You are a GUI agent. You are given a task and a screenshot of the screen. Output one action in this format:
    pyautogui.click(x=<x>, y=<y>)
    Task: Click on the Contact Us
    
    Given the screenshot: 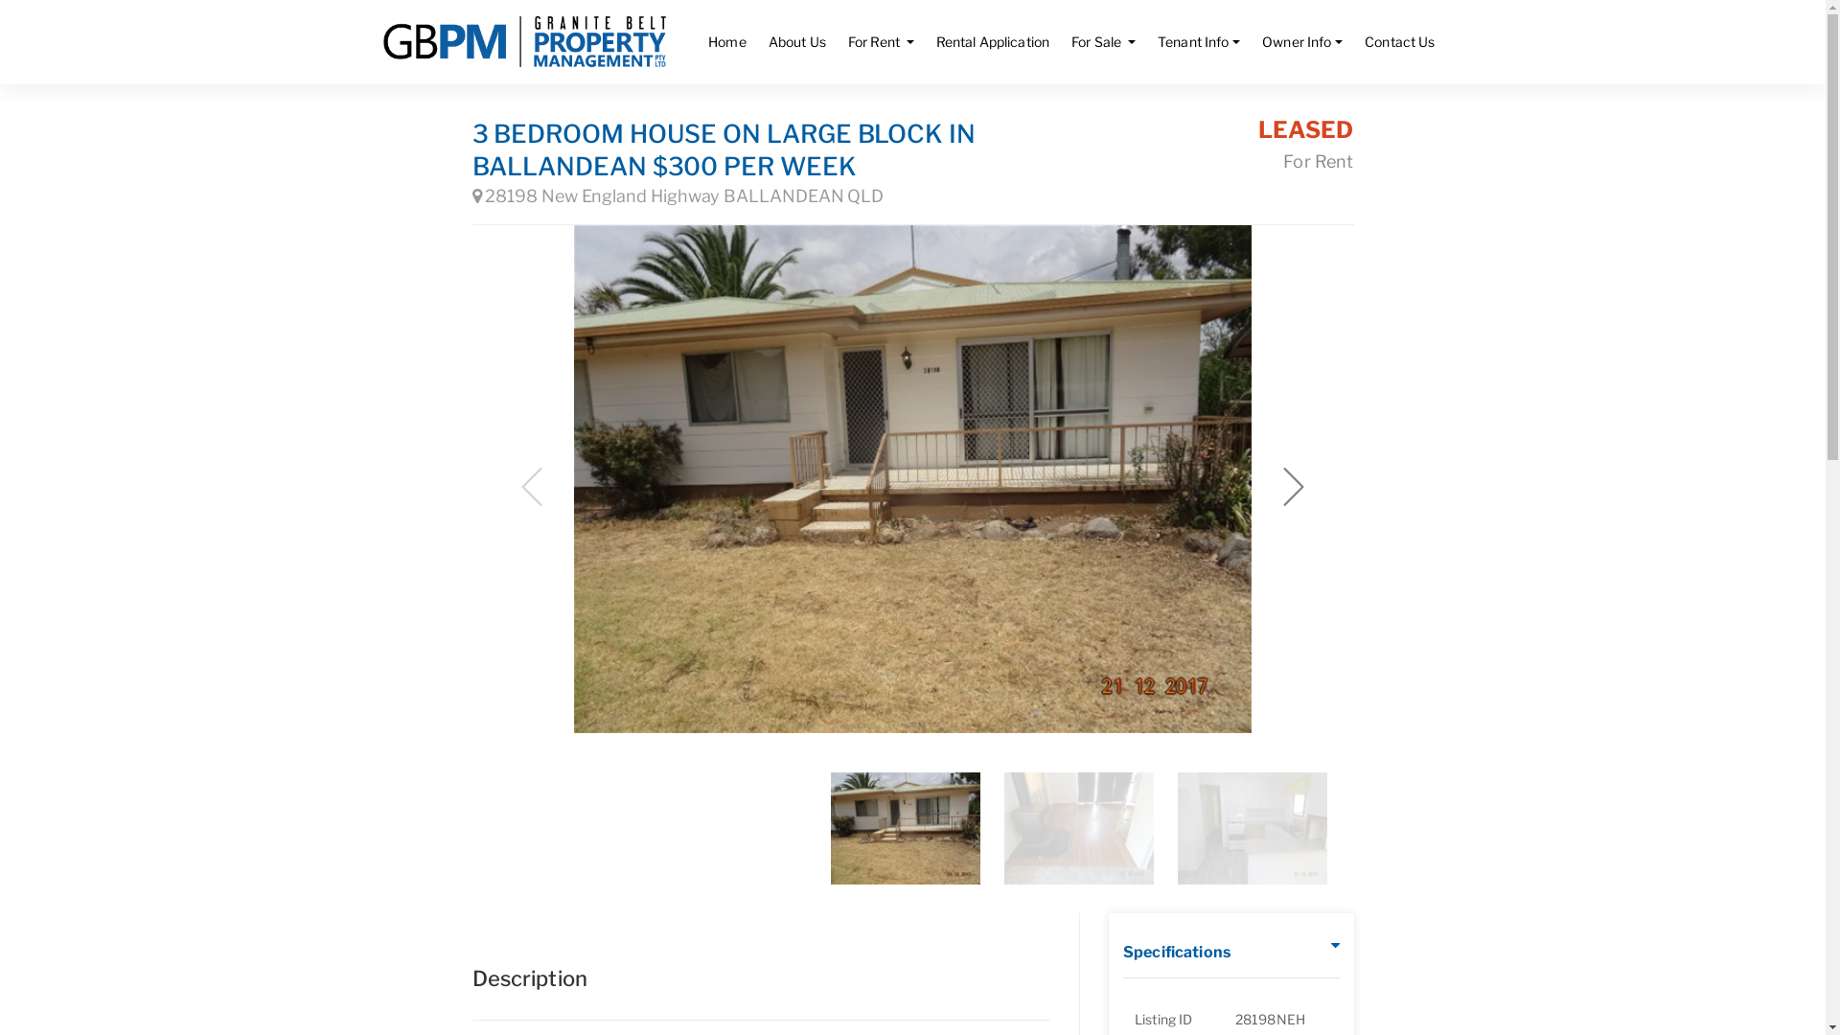 What is the action you would take?
    pyautogui.click(x=1399, y=42)
    